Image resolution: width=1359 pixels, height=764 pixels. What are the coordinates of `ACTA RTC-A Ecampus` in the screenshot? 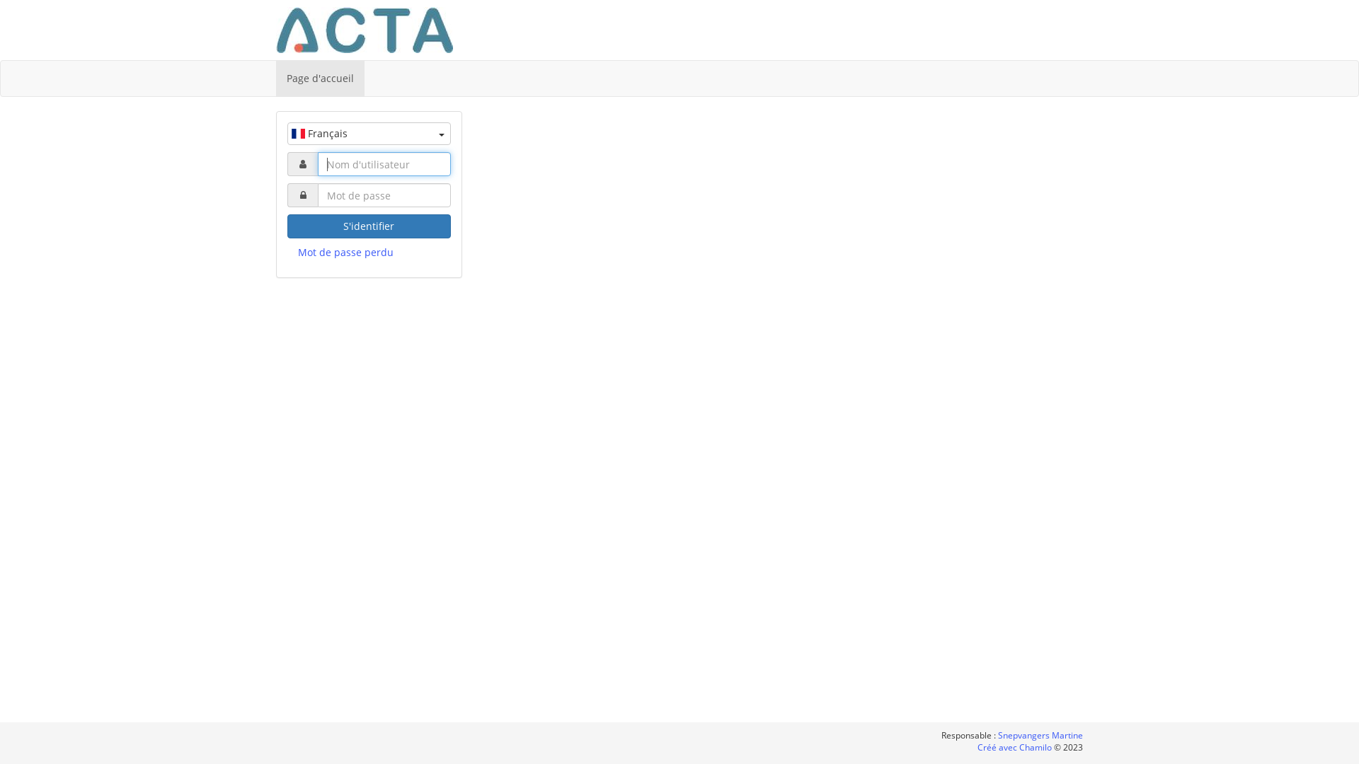 It's located at (365, 30).